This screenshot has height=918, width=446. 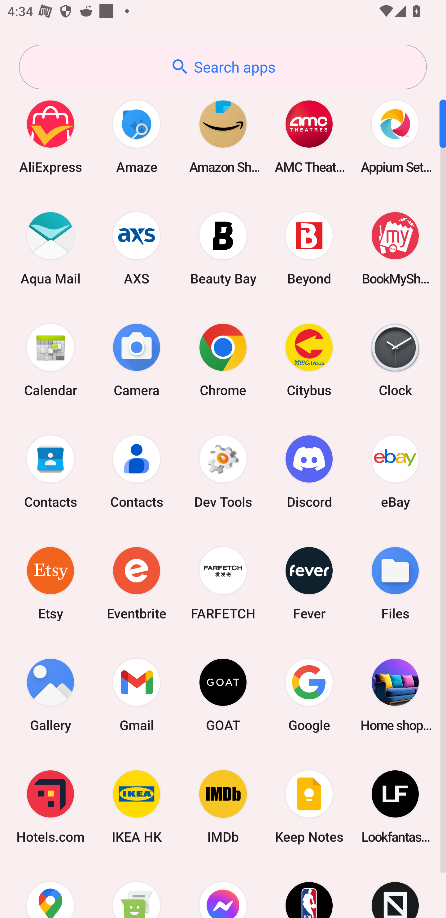 What do you see at coordinates (309, 360) in the screenshot?
I see `Citybus` at bounding box center [309, 360].